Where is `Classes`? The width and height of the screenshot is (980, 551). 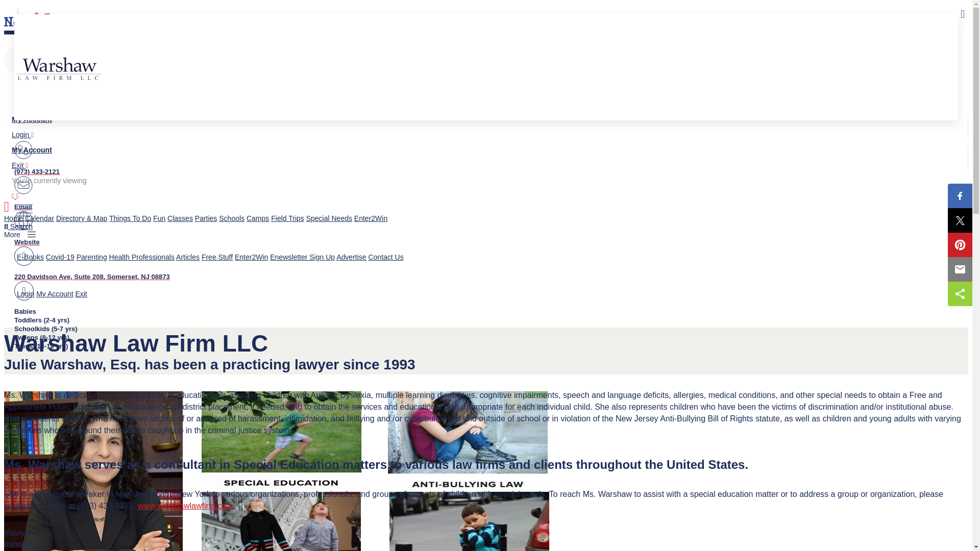 Classes is located at coordinates (180, 218).